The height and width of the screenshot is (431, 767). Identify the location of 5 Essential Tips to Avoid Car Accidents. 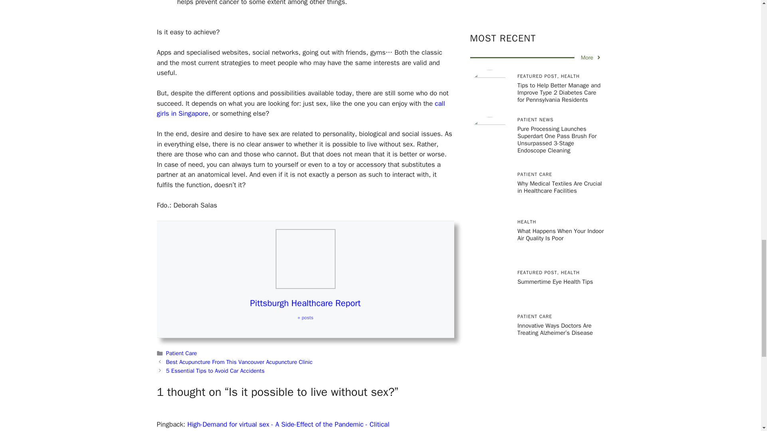
(215, 371).